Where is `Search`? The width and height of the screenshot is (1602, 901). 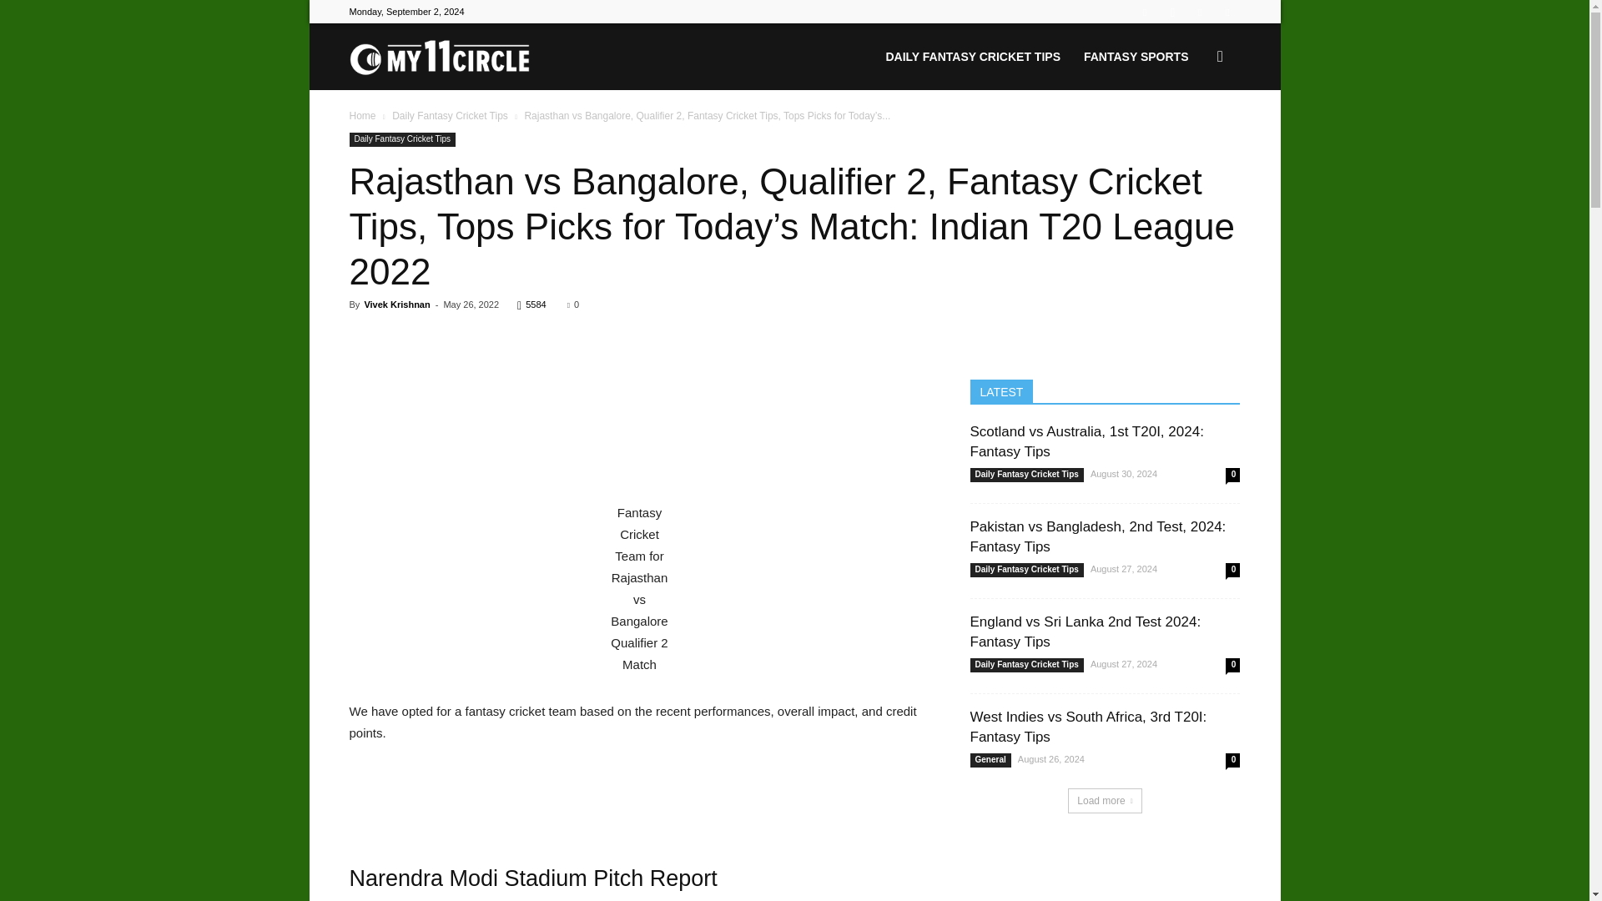 Search is located at coordinates (1193, 137).